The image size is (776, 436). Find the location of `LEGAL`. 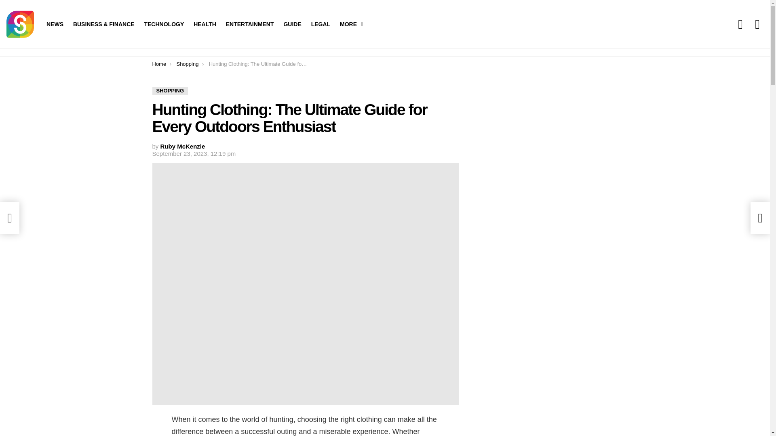

LEGAL is located at coordinates (321, 24).